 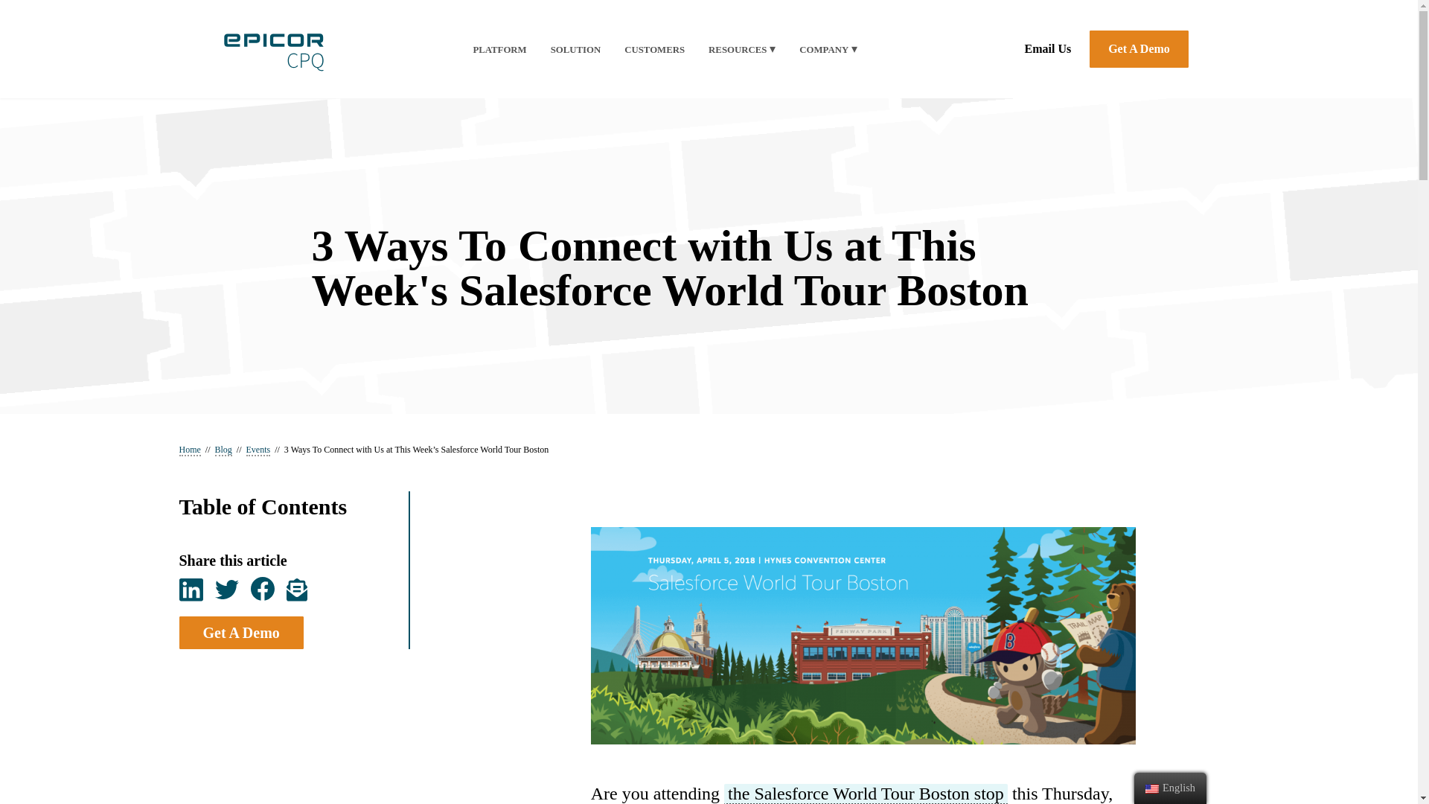 I want to click on Share on Facebook, so click(x=262, y=589).